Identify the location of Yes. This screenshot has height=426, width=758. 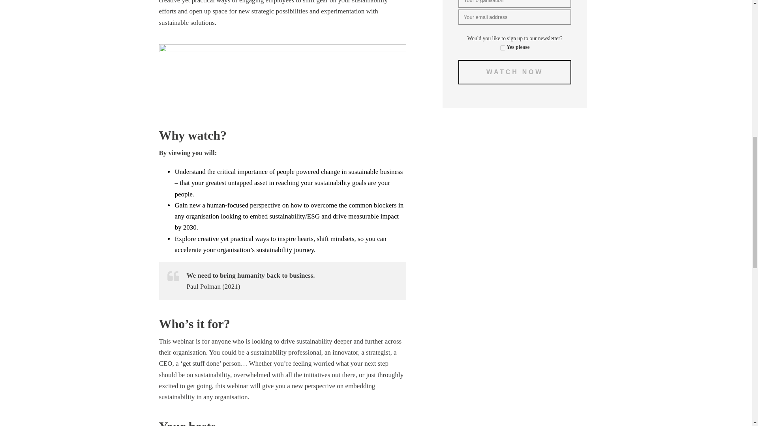
(503, 48).